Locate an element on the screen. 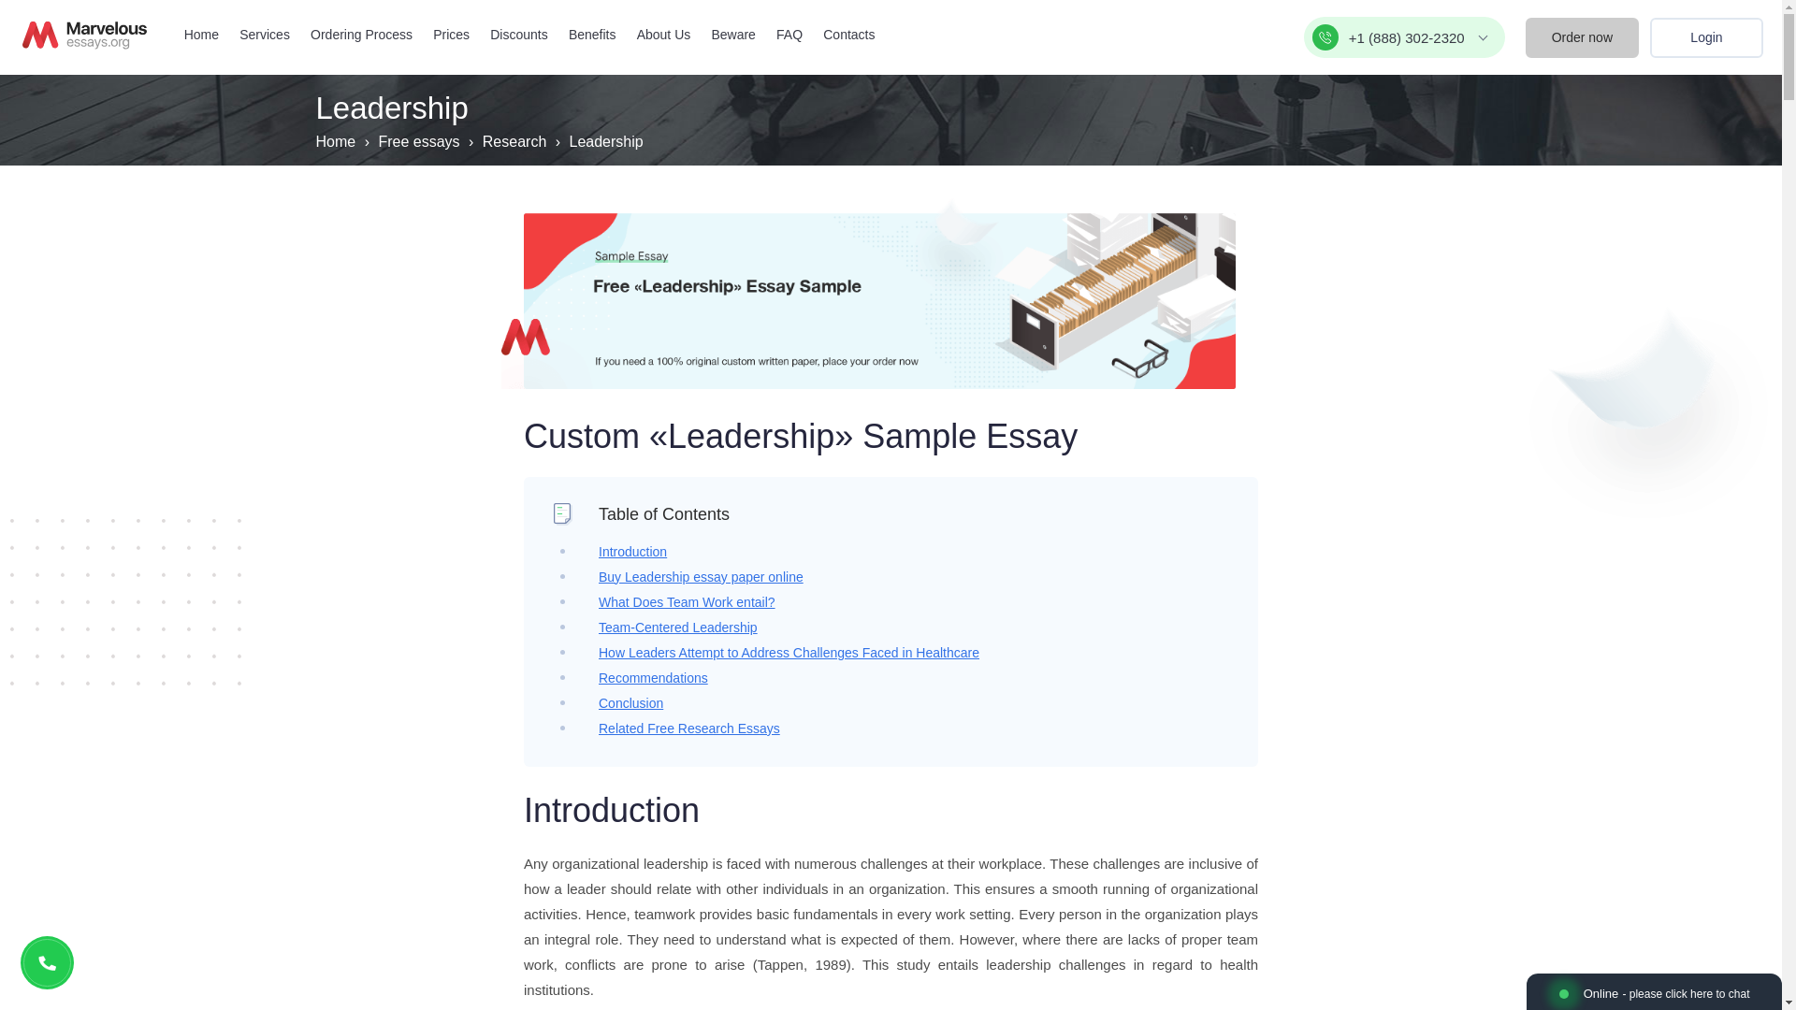 The width and height of the screenshot is (1796, 1010). Benefits is located at coordinates (592, 35).